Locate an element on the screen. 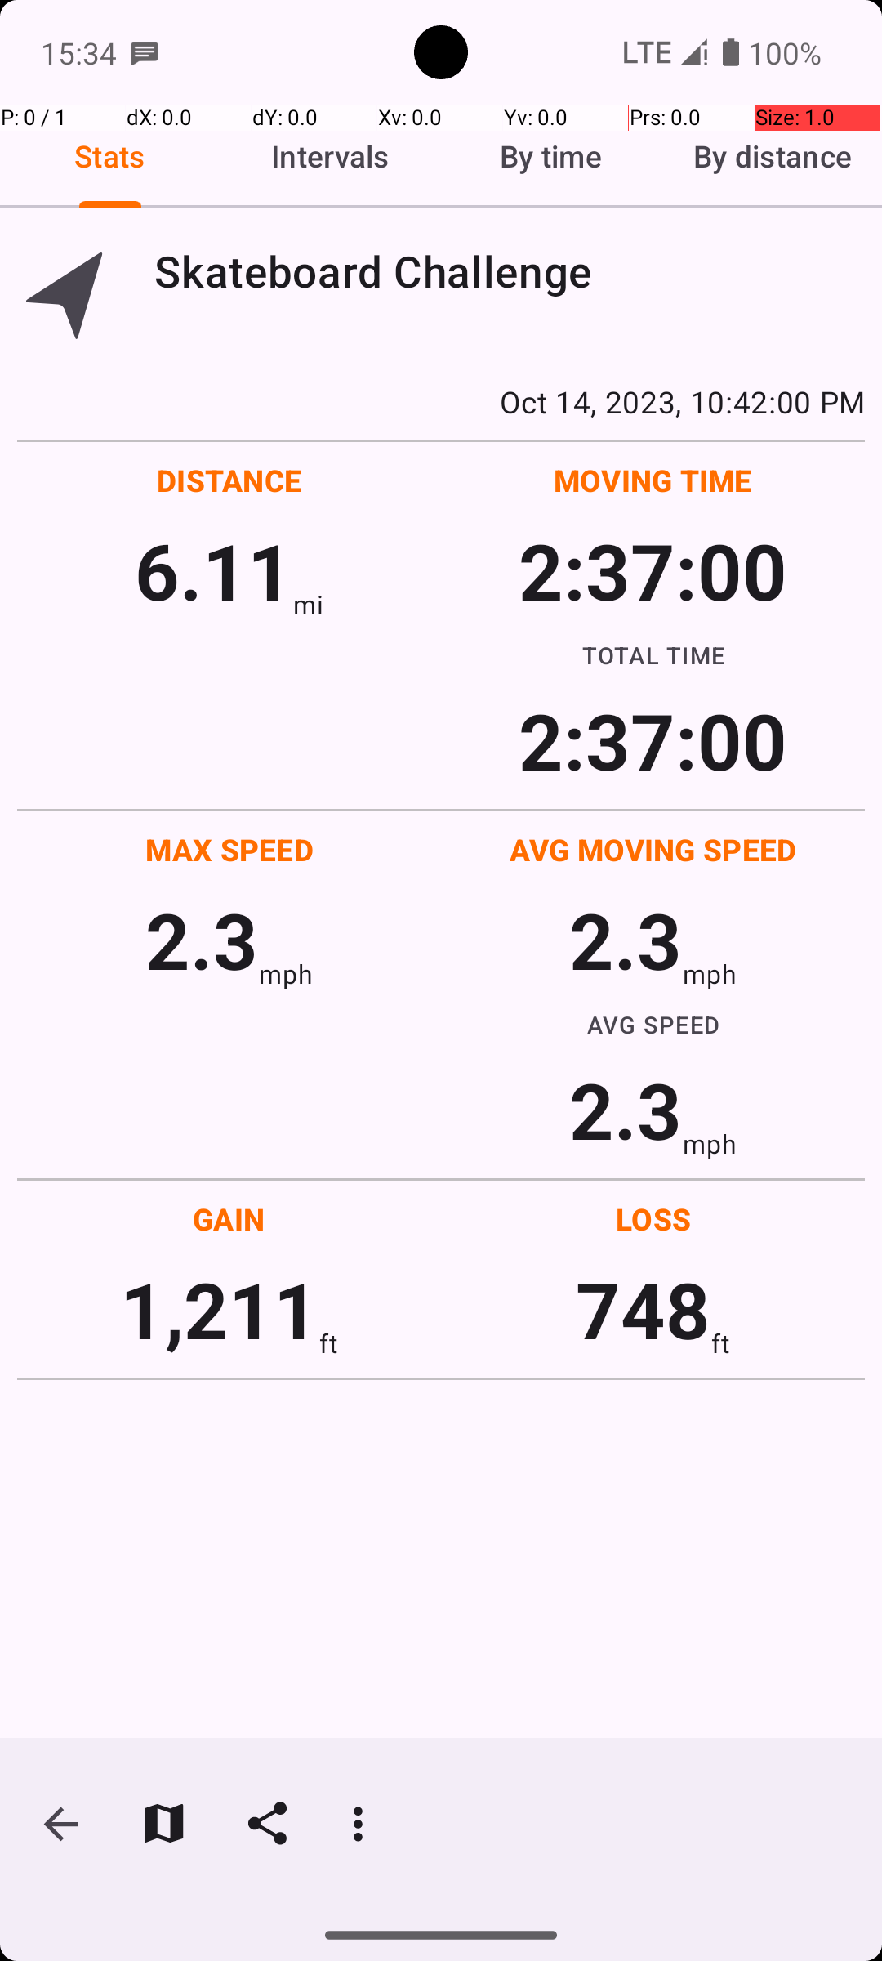 This screenshot has height=1961, width=882. 1,211 is located at coordinates (219, 1309).